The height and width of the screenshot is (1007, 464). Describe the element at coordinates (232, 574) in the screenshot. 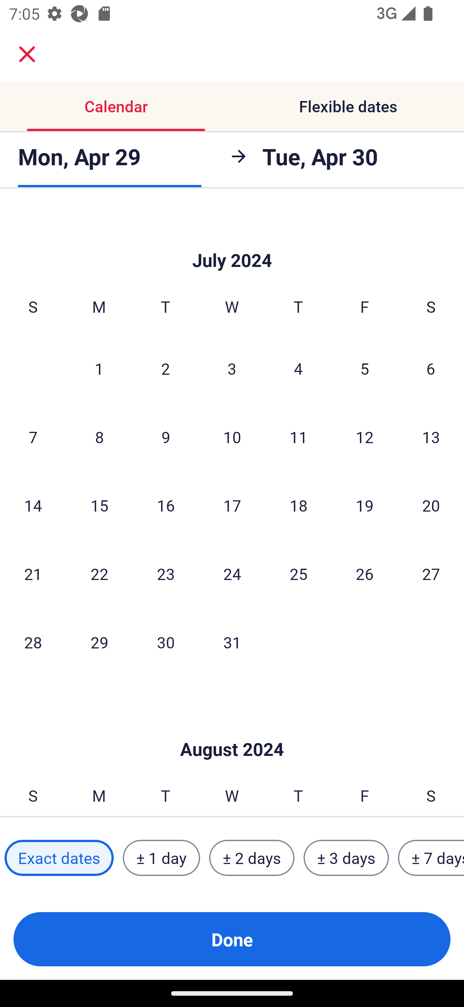

I see `24 Wednesday, July 24, 2024` at that location.